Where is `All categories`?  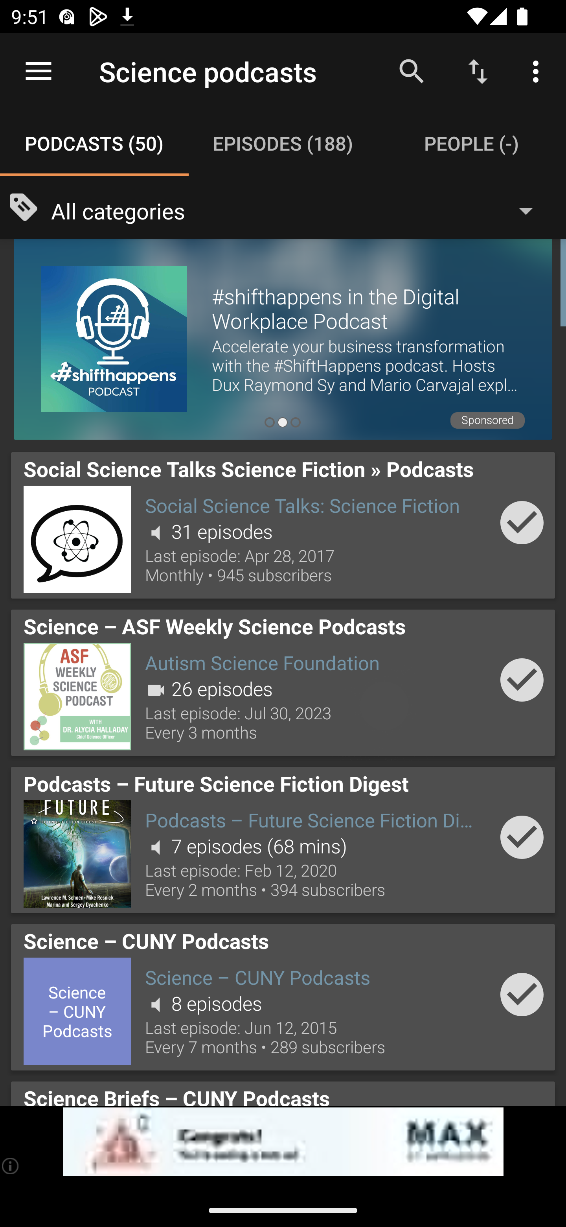
All categories is located at coordinates (300, 210).